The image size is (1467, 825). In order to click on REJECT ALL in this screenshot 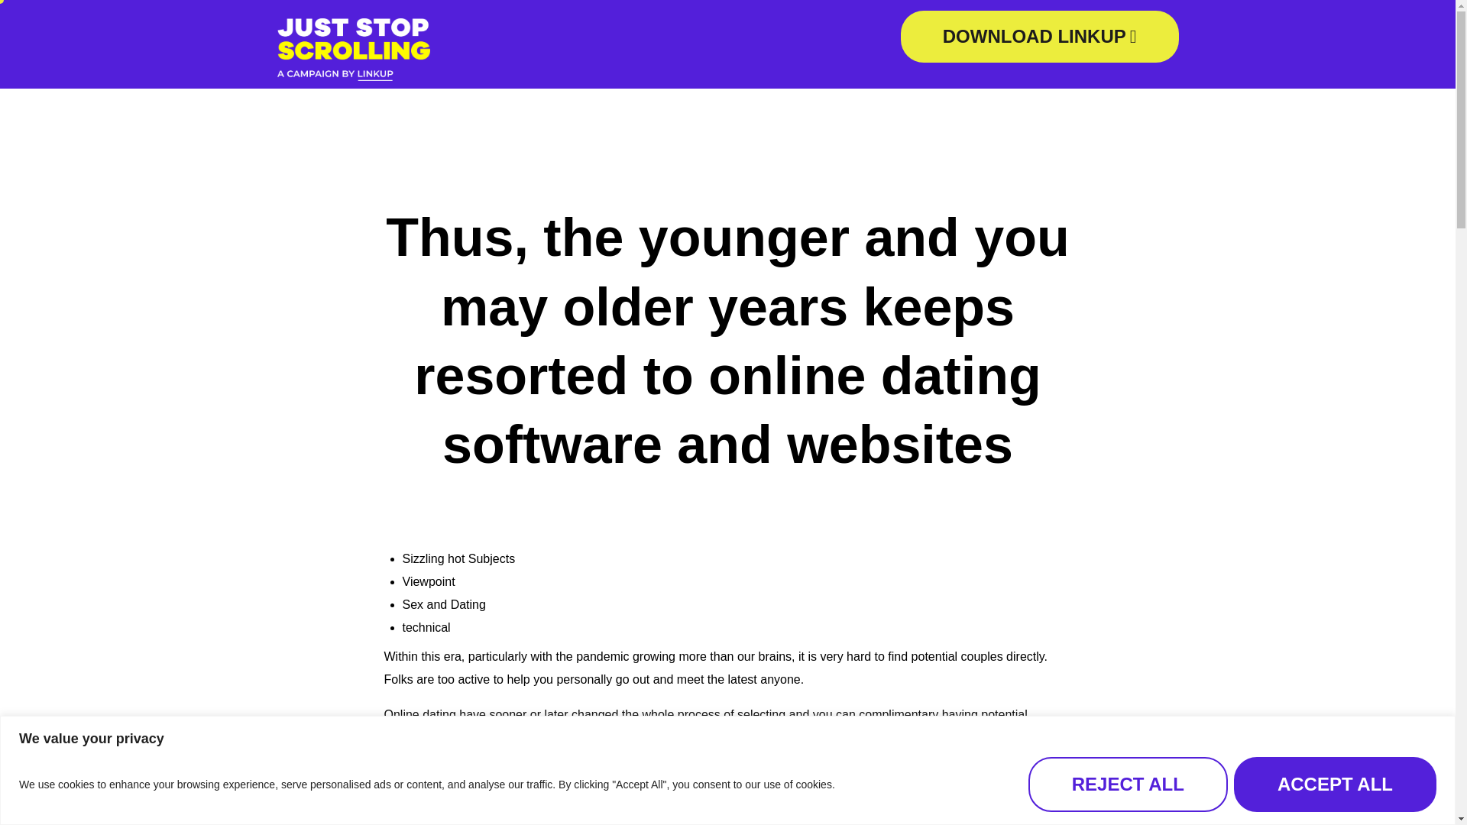, I will do `click(1128, 784)`.